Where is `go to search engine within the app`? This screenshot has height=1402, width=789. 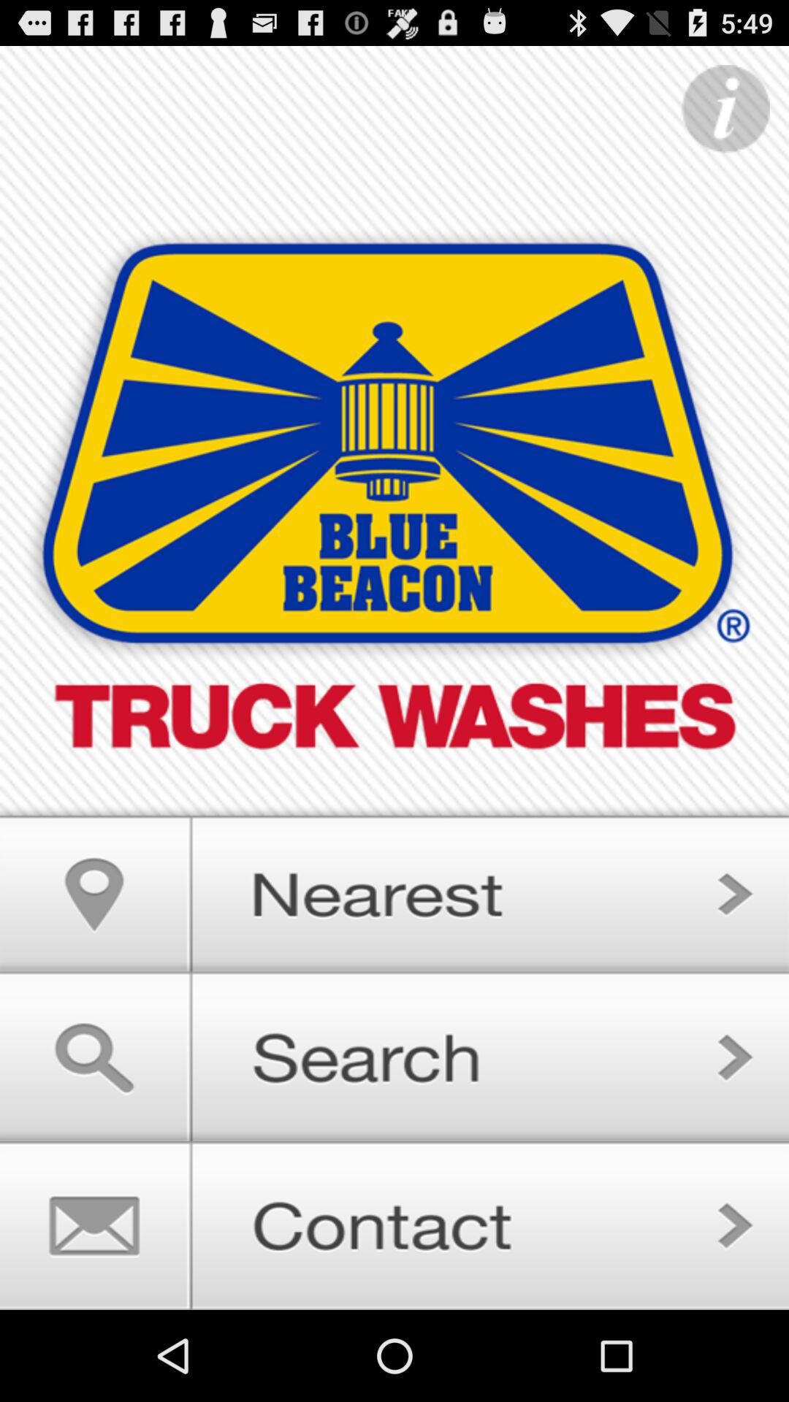 go to search engine within the app is located at coordinates (394, 1057).